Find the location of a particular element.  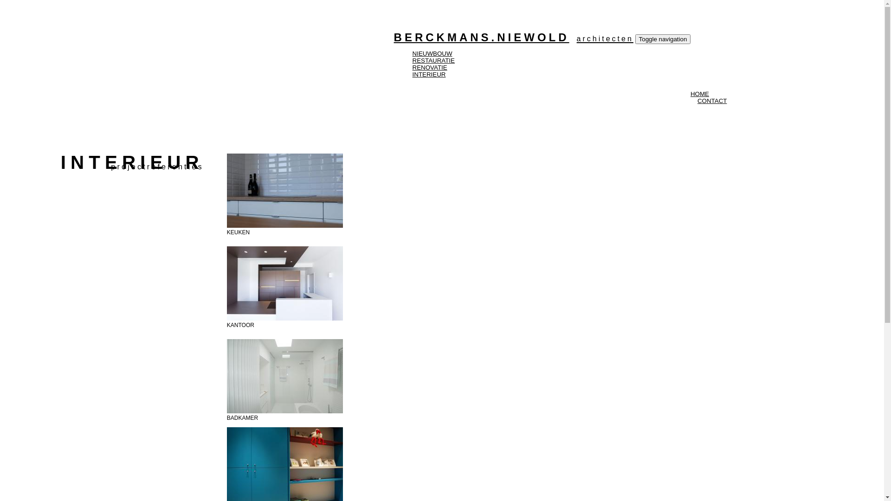

NIEUWBOUW is located at coordinates (433, 54).